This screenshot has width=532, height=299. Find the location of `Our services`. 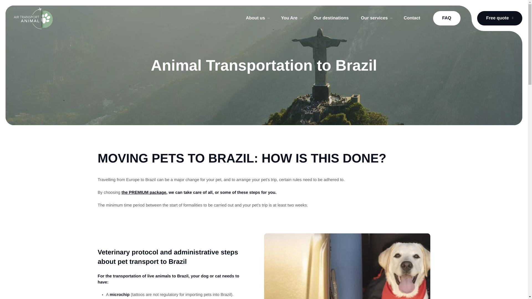

Our services is located at coordinates (376, 18).